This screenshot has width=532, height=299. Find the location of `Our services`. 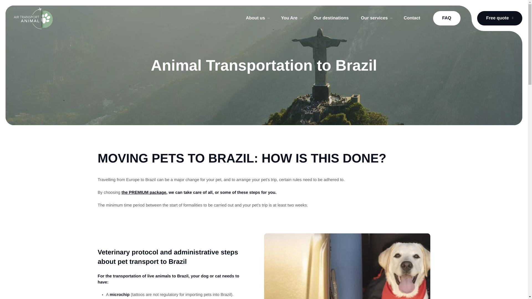

Our services is located at coordinates (376, 18).